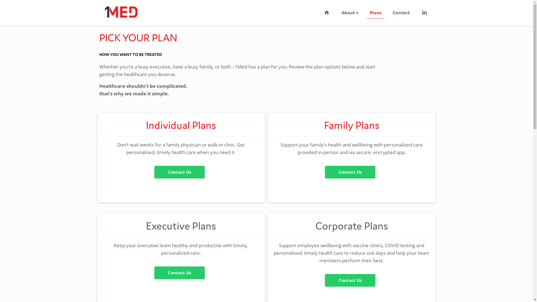  What do you see at coordinates (350, 280) in the screenshot?
I see `Contact Us` at bounding box center [350, 280].